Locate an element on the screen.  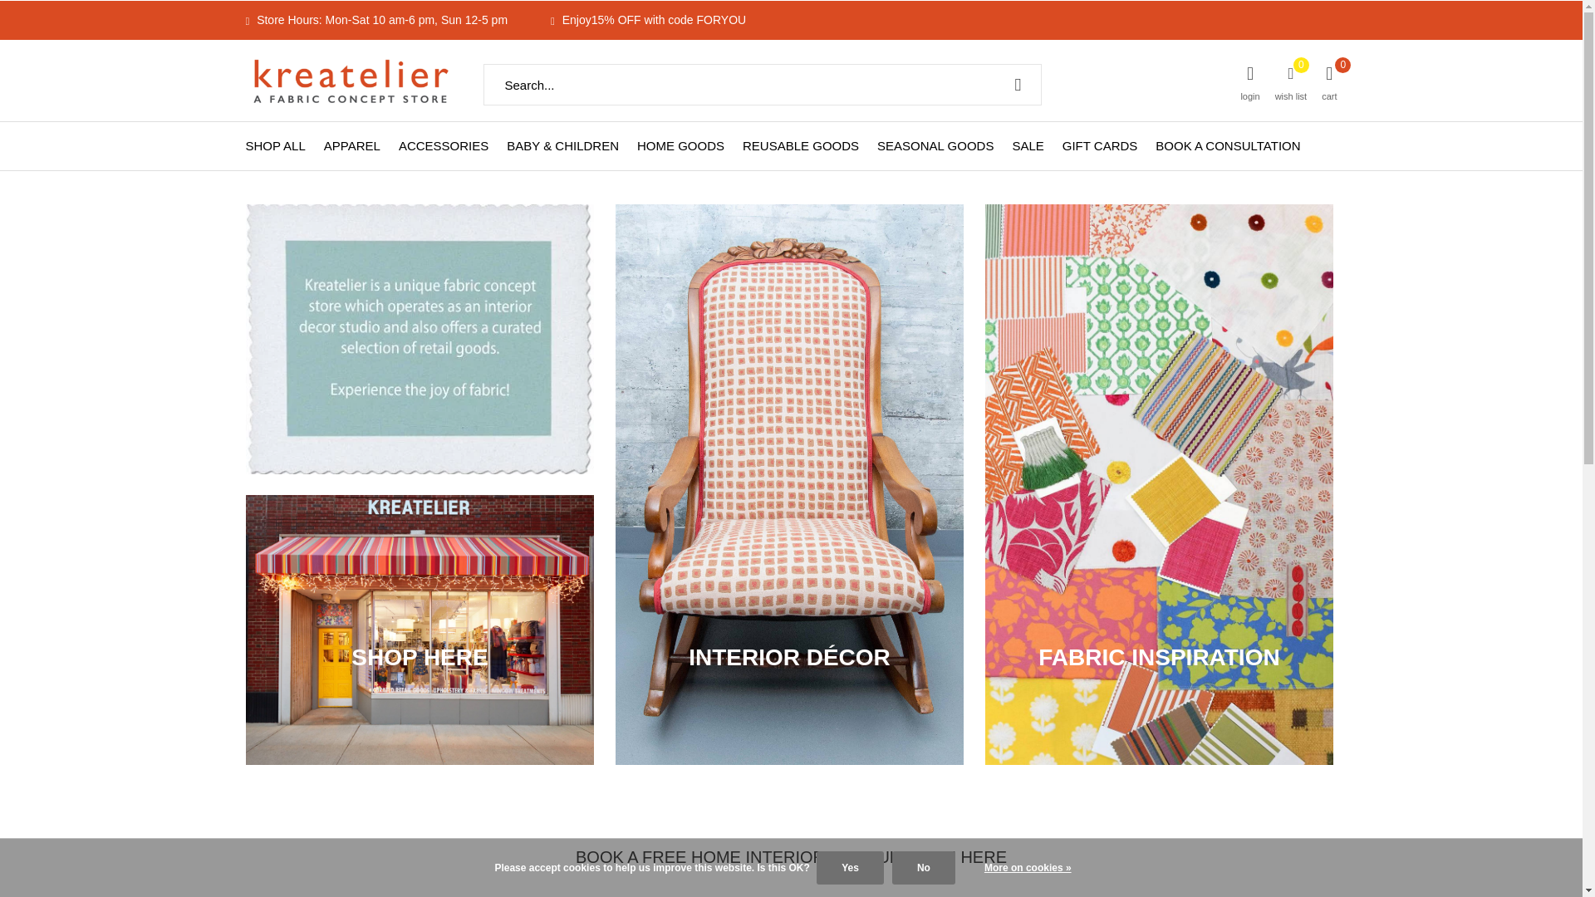
Yes is located at coordinates (850, 867).